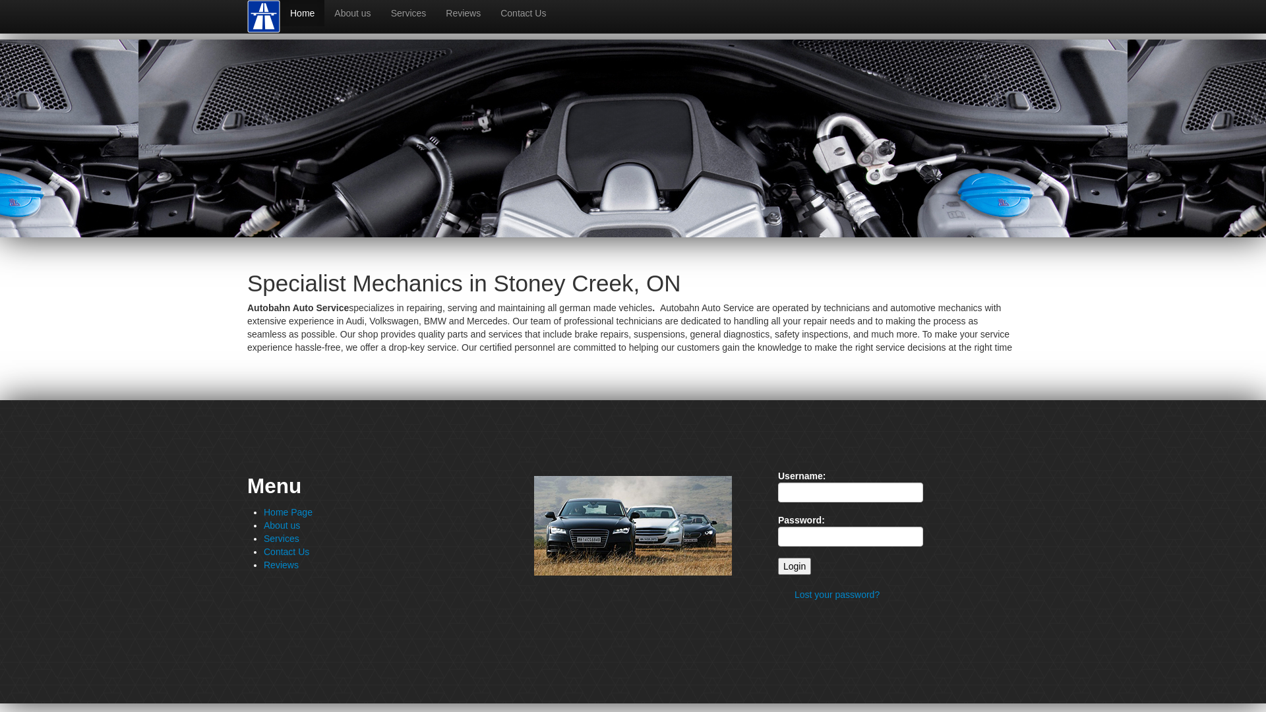  I want to click on Reviews, so click(281, 565).